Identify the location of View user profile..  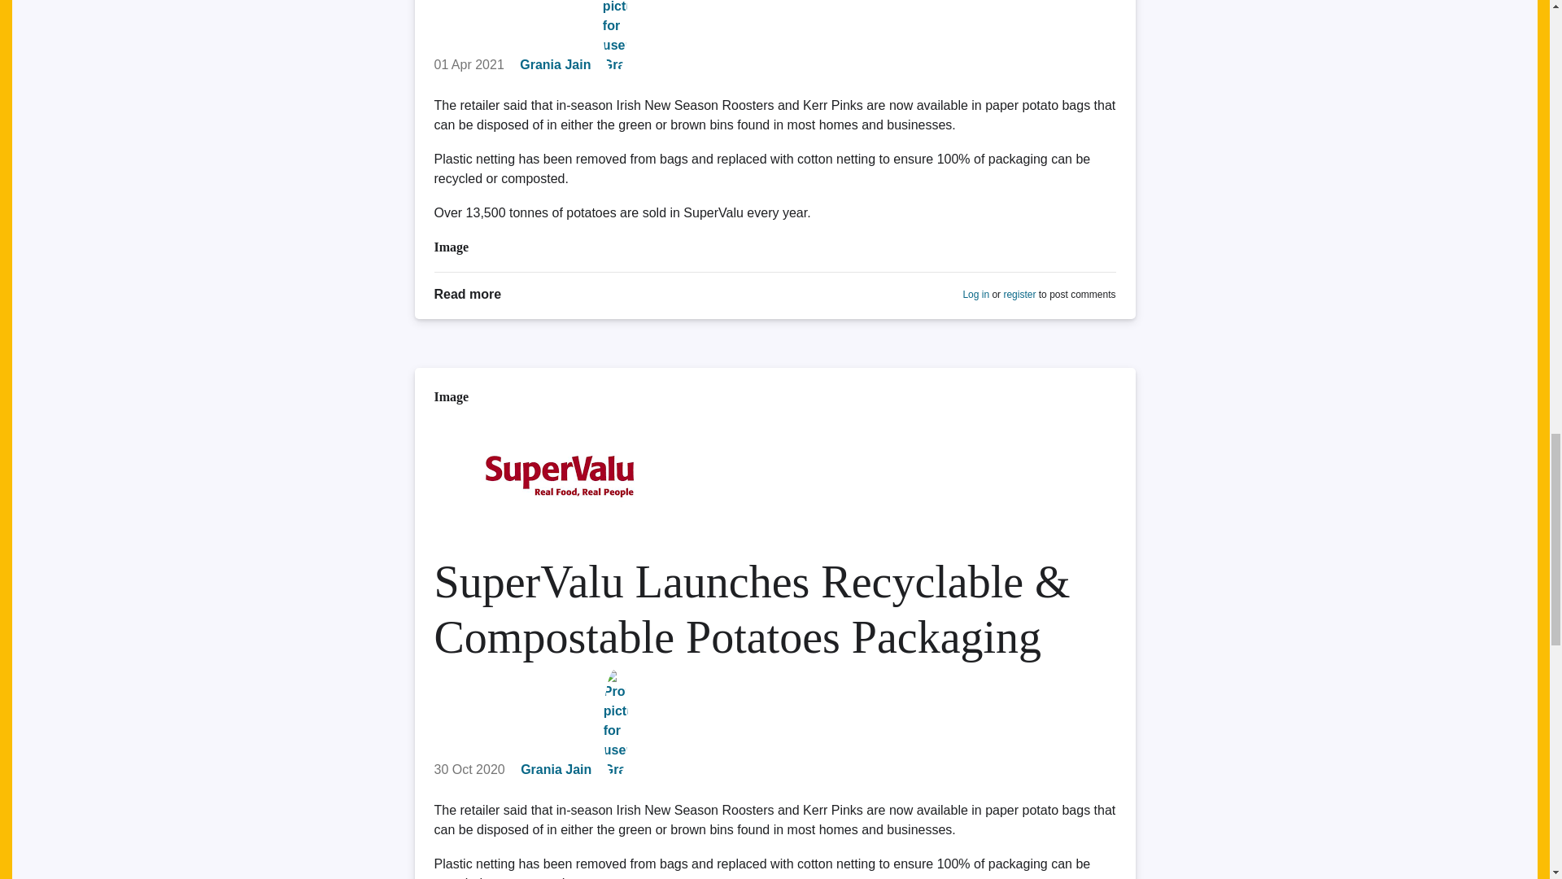
(555, 64).